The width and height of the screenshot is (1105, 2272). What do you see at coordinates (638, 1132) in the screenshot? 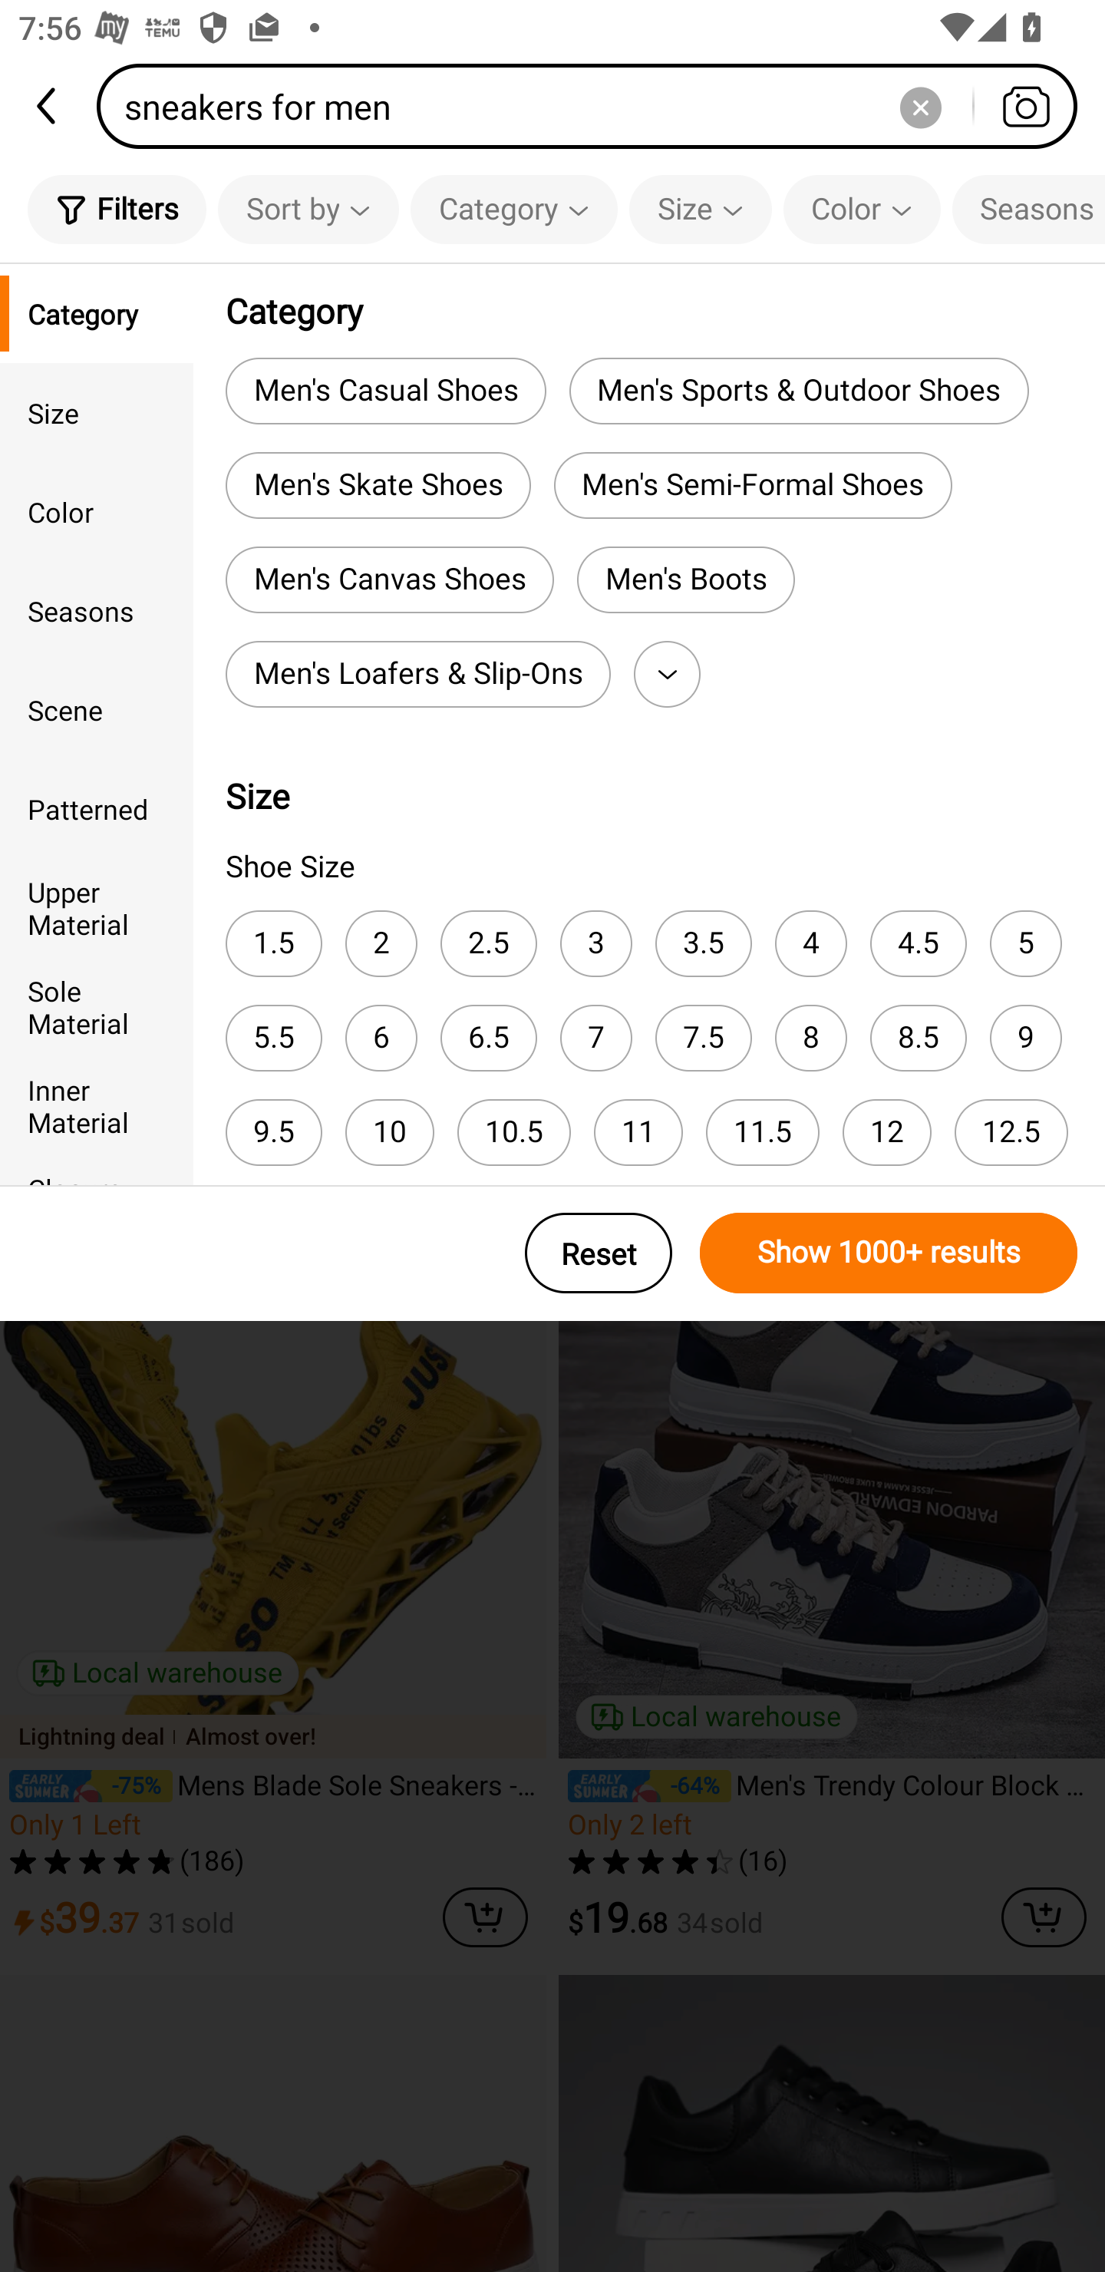
I see `11` at bounding box center [638, 1132].